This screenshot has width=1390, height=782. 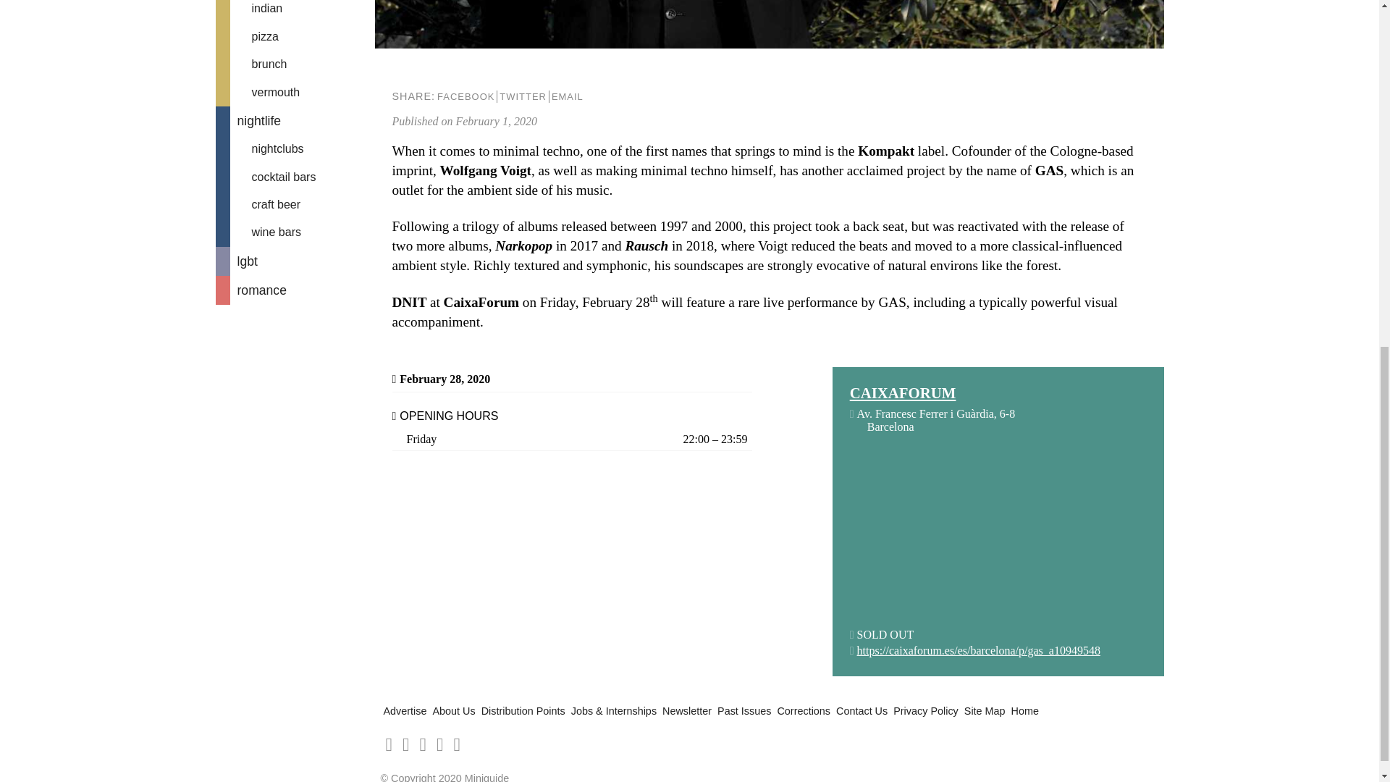 What do you see at coordinates (295, 177) in the screenshot?
I see `cocktail bars` at bounding box center [295, 177].